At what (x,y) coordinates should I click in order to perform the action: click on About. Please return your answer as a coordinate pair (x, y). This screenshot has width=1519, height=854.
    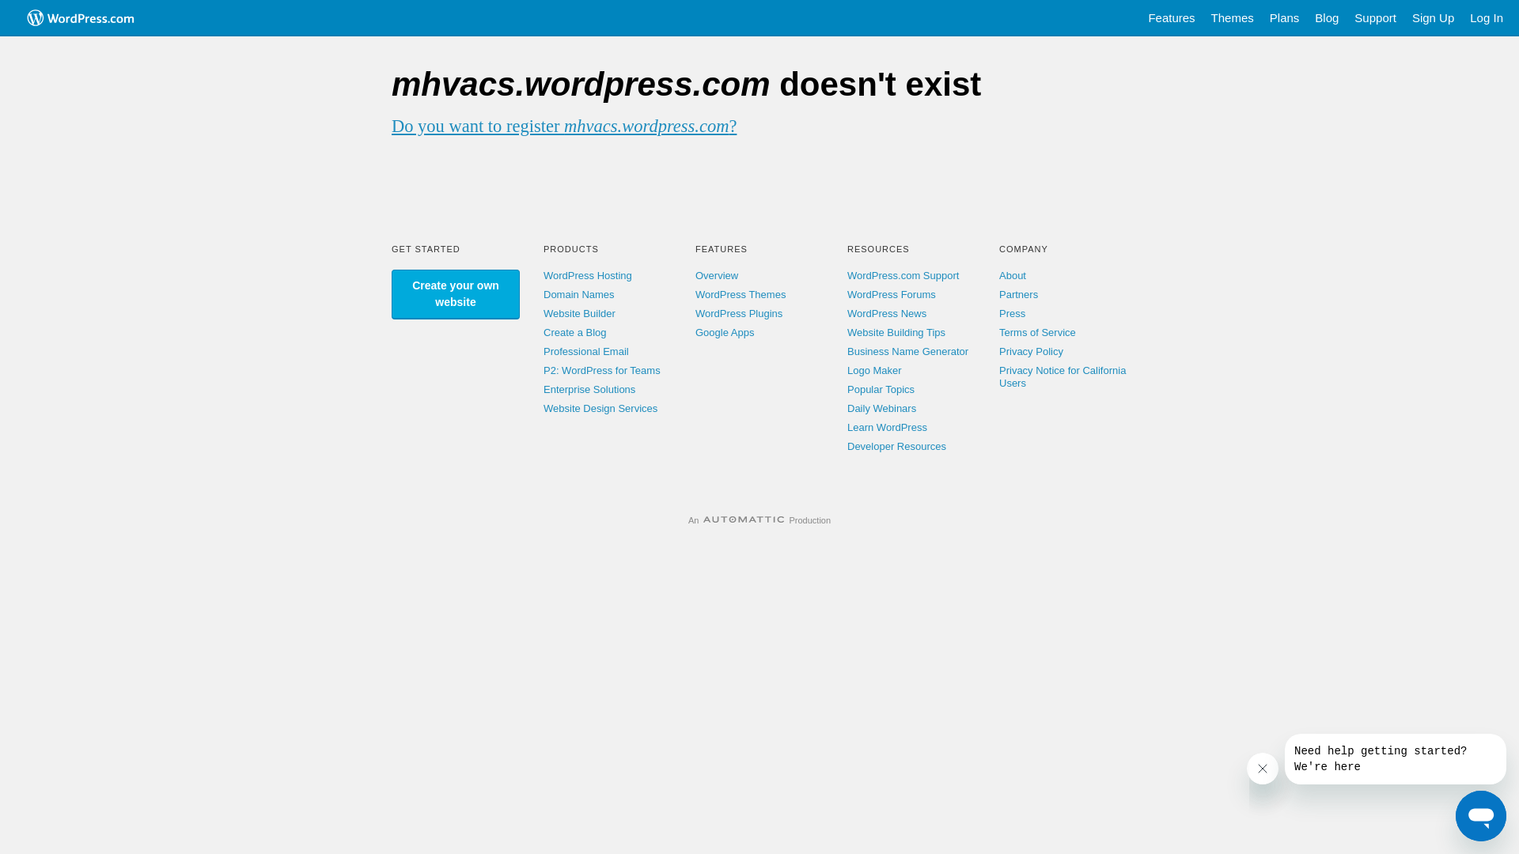
    Looking at the image, I should click on (1013, 275).